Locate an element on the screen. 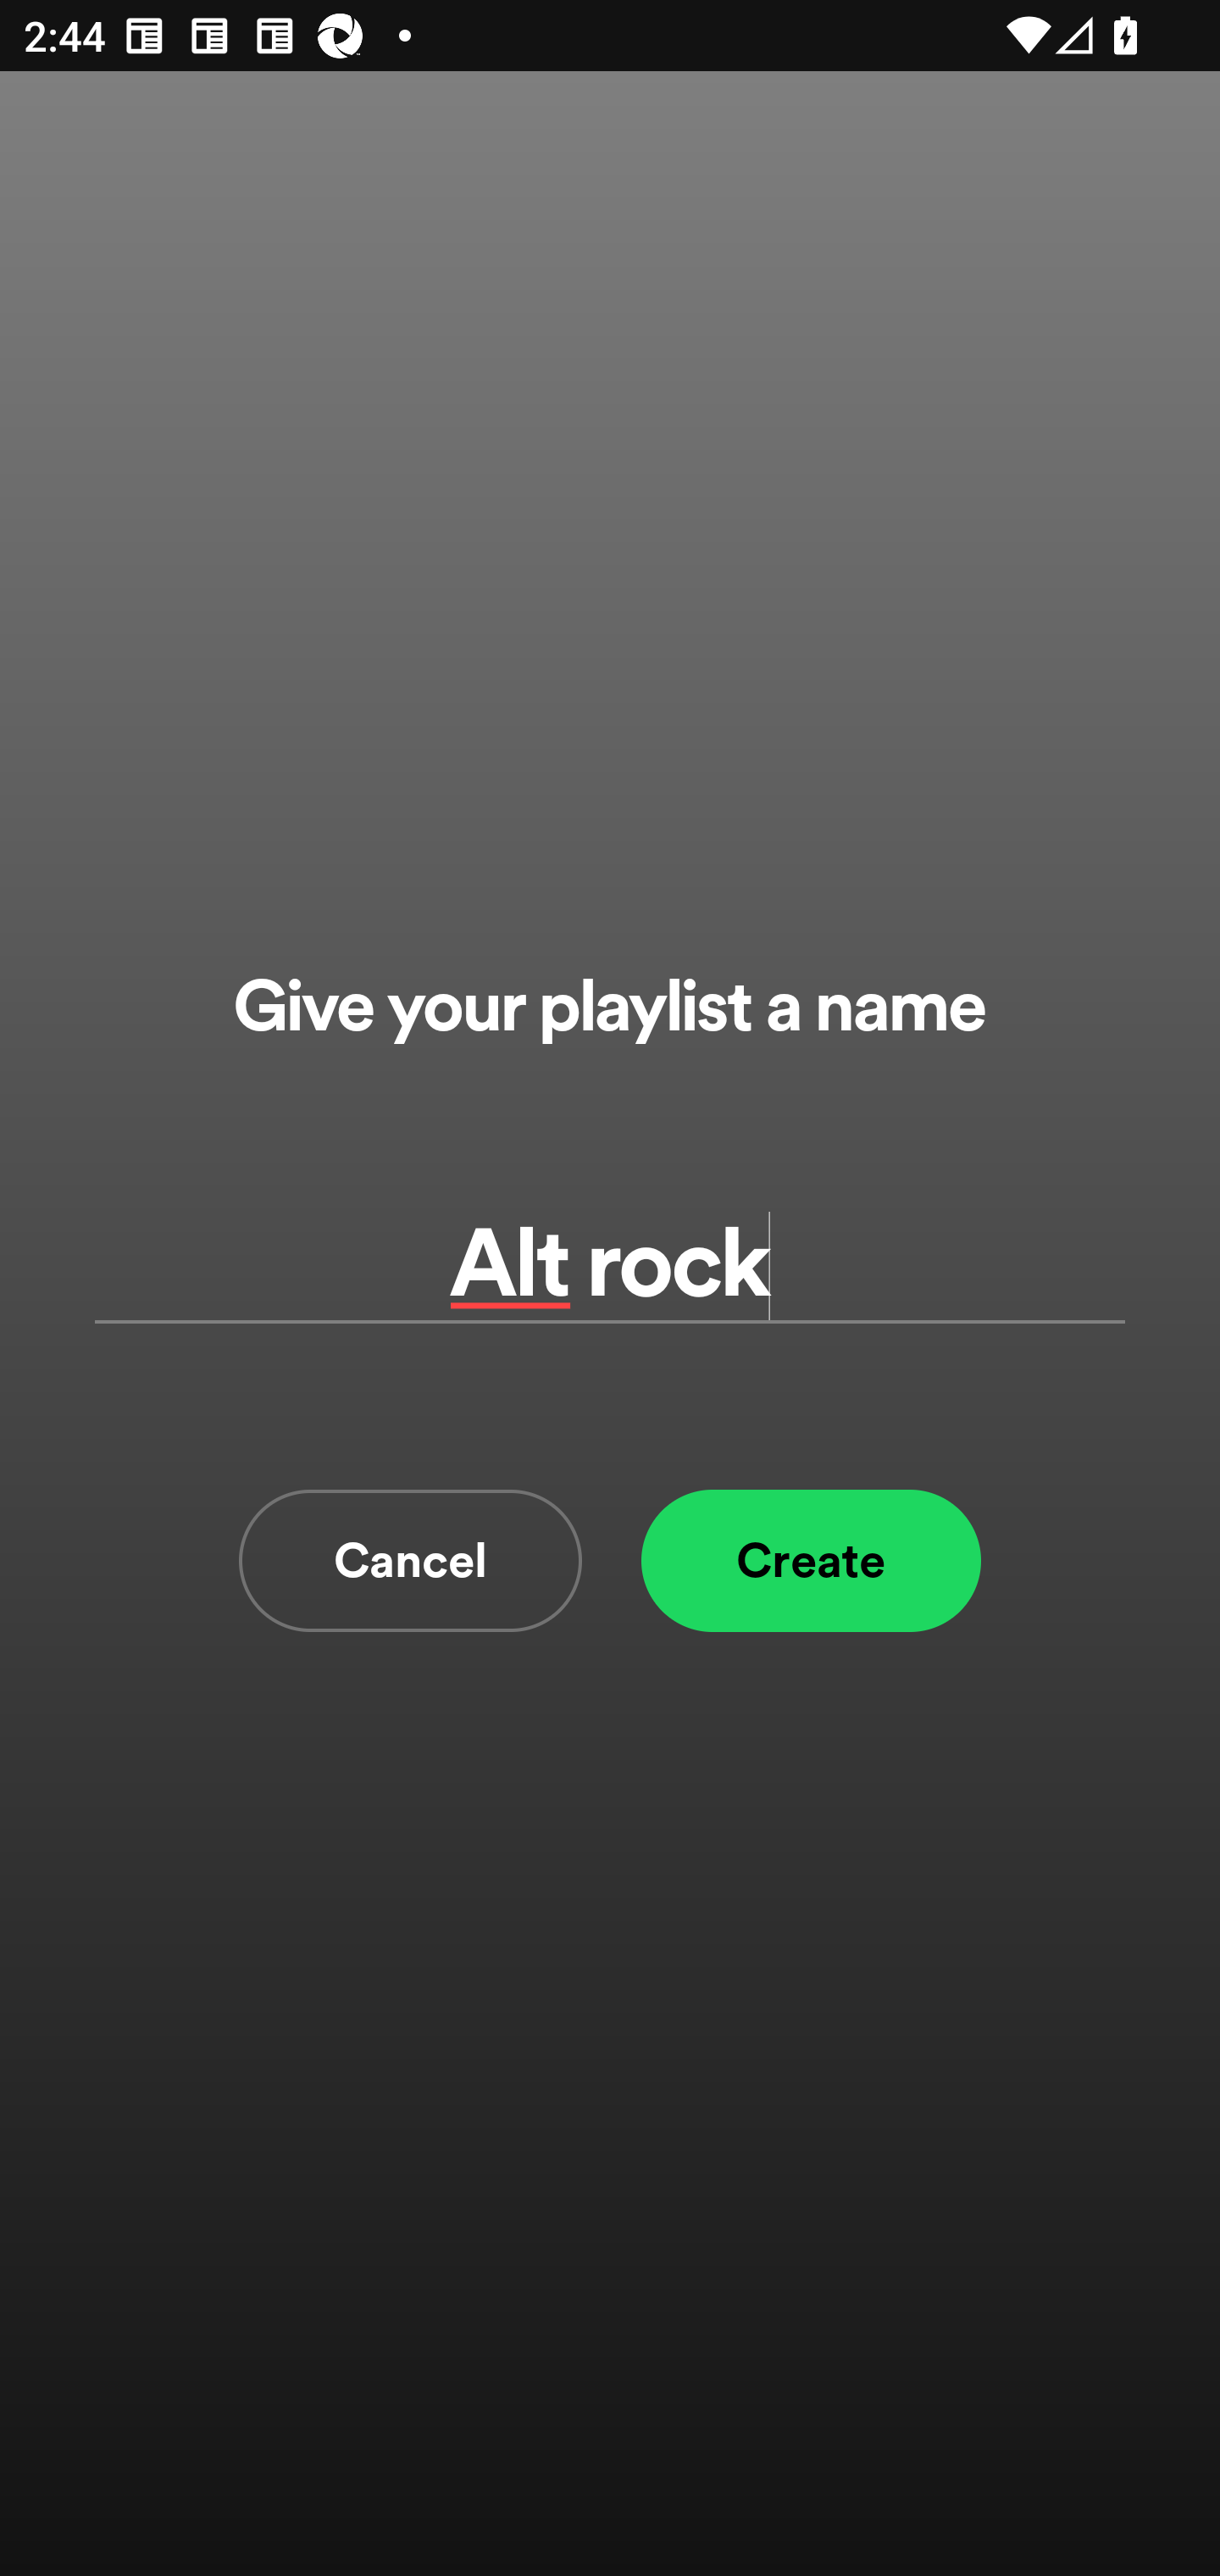 This screenshot has height=2576, width=1220. Alt rock Add a playlist name is located at coordinates (610, 1264).